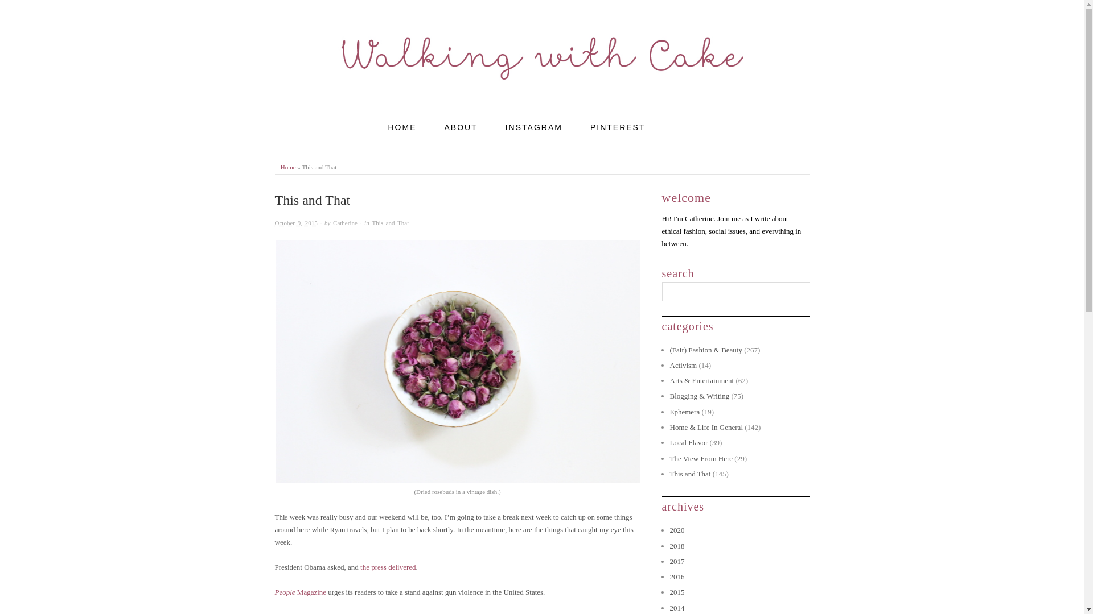 The image size is (1093, 614). I want to click on 2017, so click(676, 561).